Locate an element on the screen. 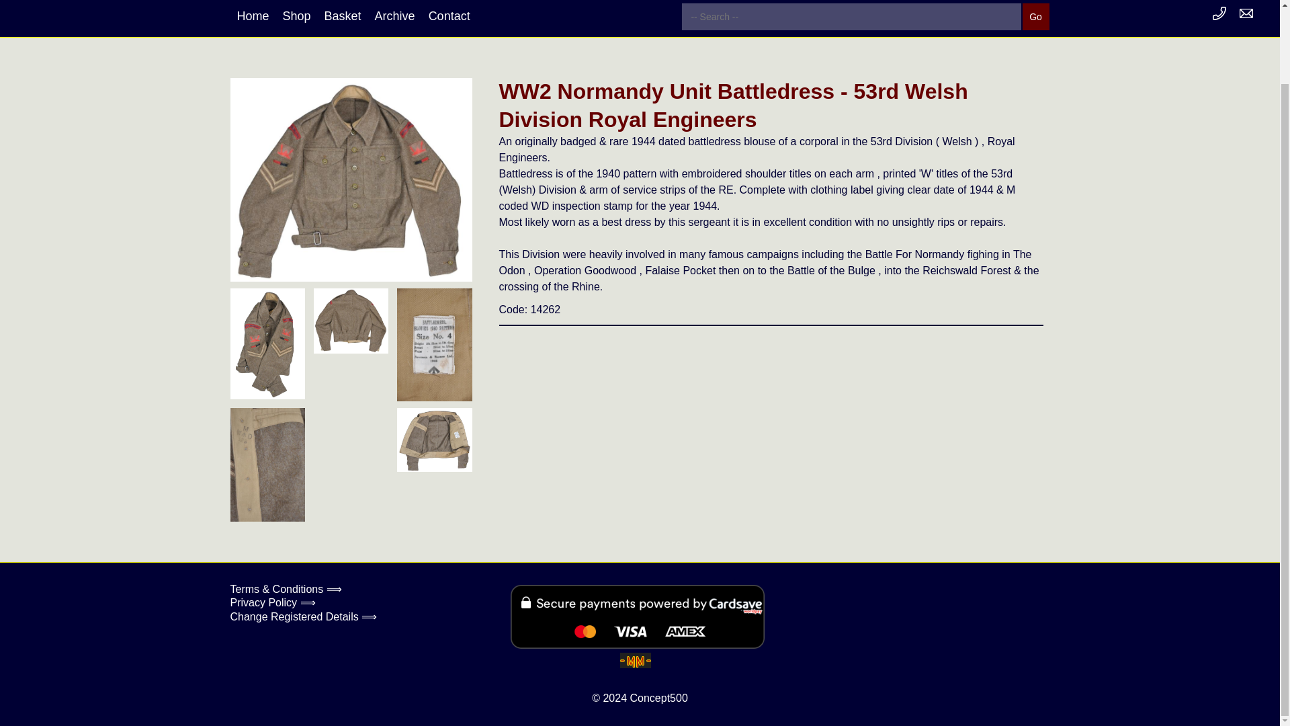 The width and height of the screenshot is (1290, 726). Archive is located at coordinates (394, 16).